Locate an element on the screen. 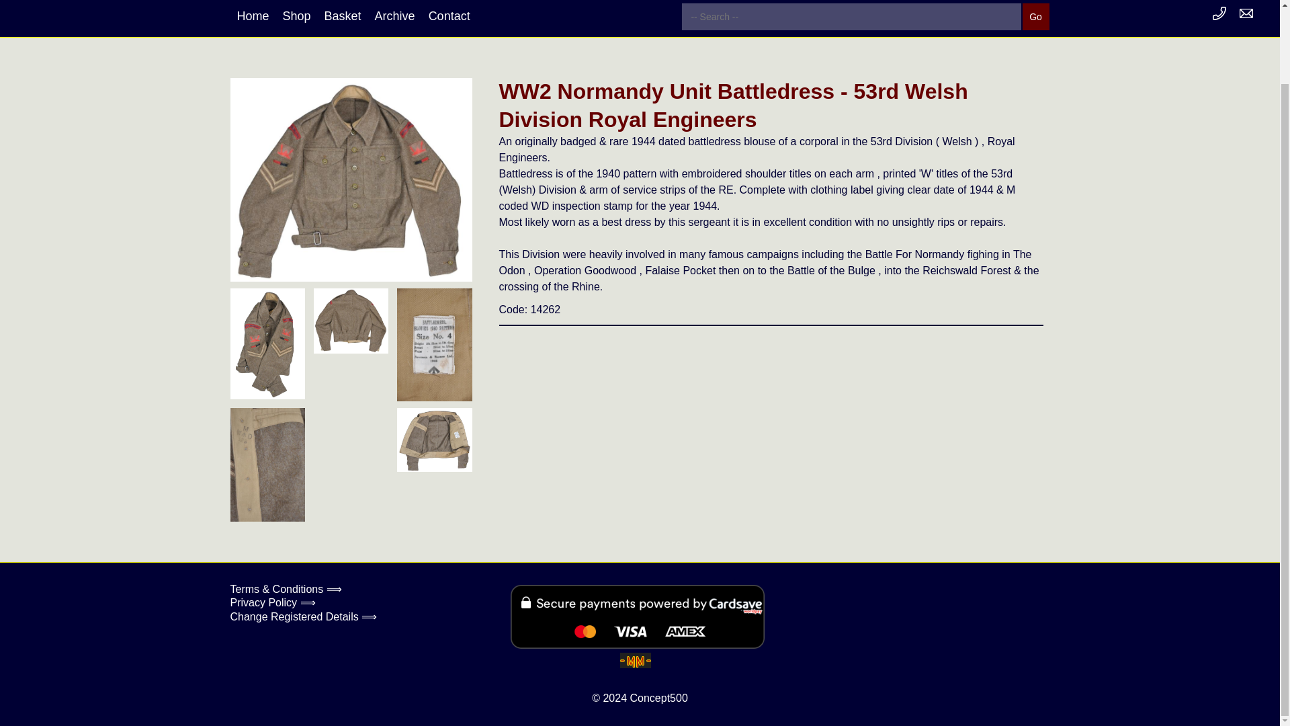 The width and height of the screenshot is (1290, 726). Archive is located at coordinates (394, 16).